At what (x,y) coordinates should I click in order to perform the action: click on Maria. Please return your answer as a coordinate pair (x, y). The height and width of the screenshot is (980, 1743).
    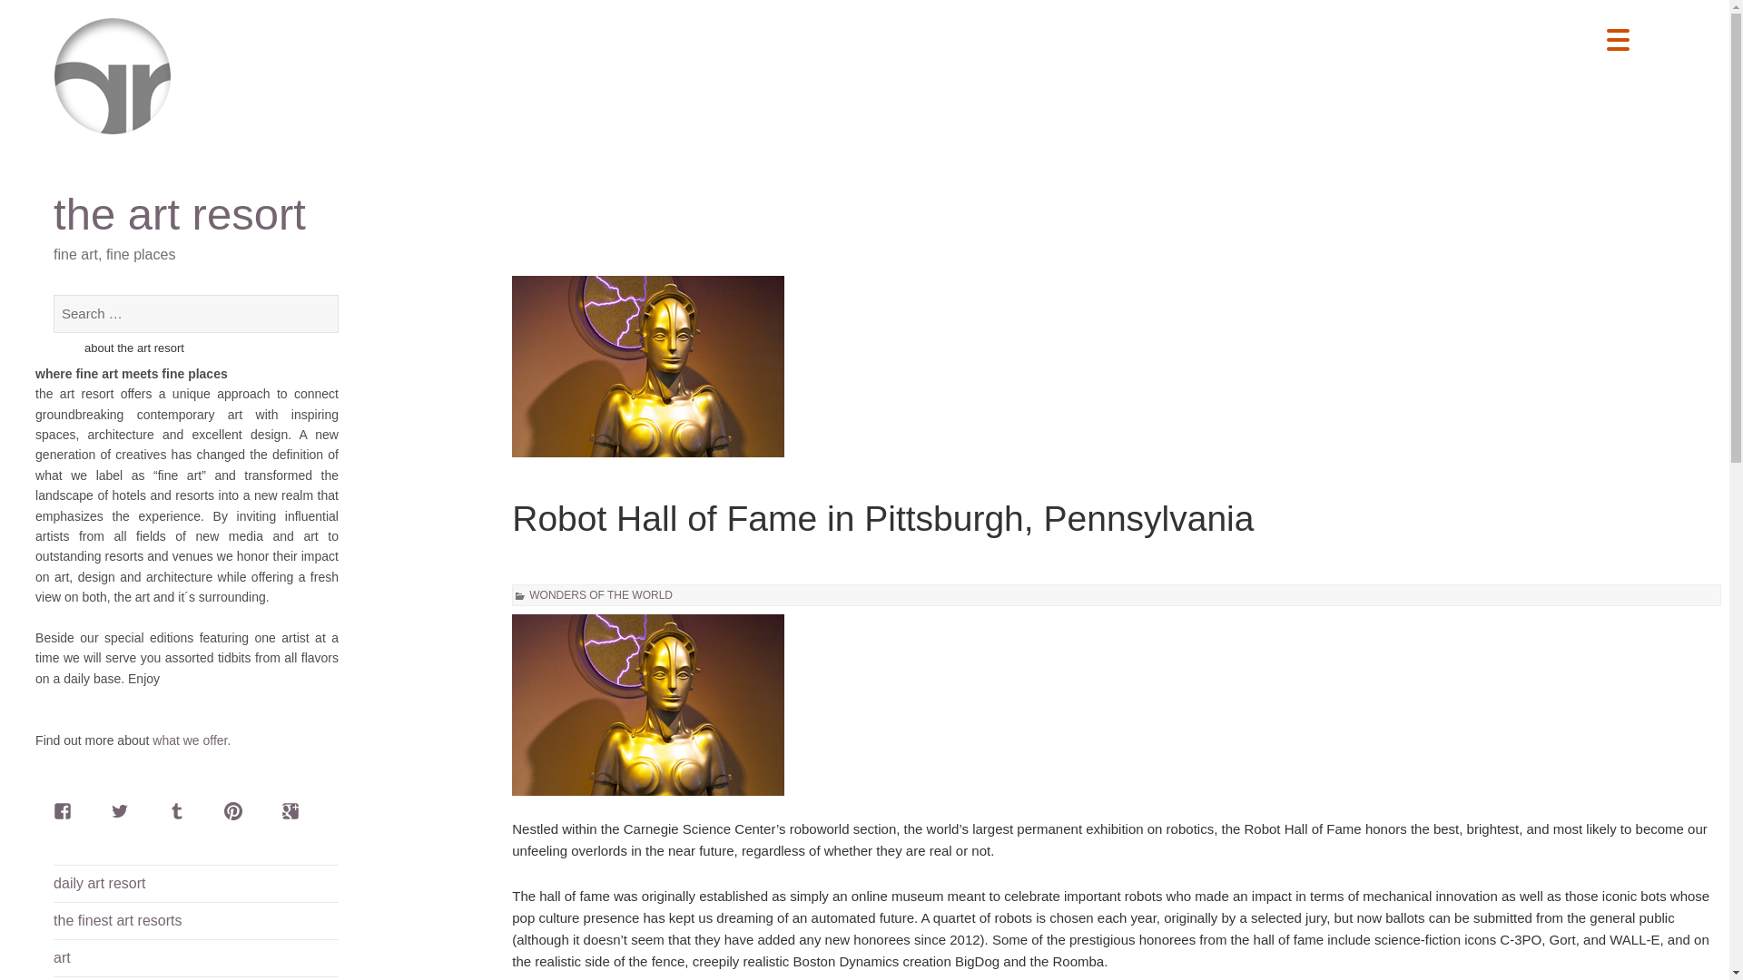
    Looking at the image, I should click on (648, 704).